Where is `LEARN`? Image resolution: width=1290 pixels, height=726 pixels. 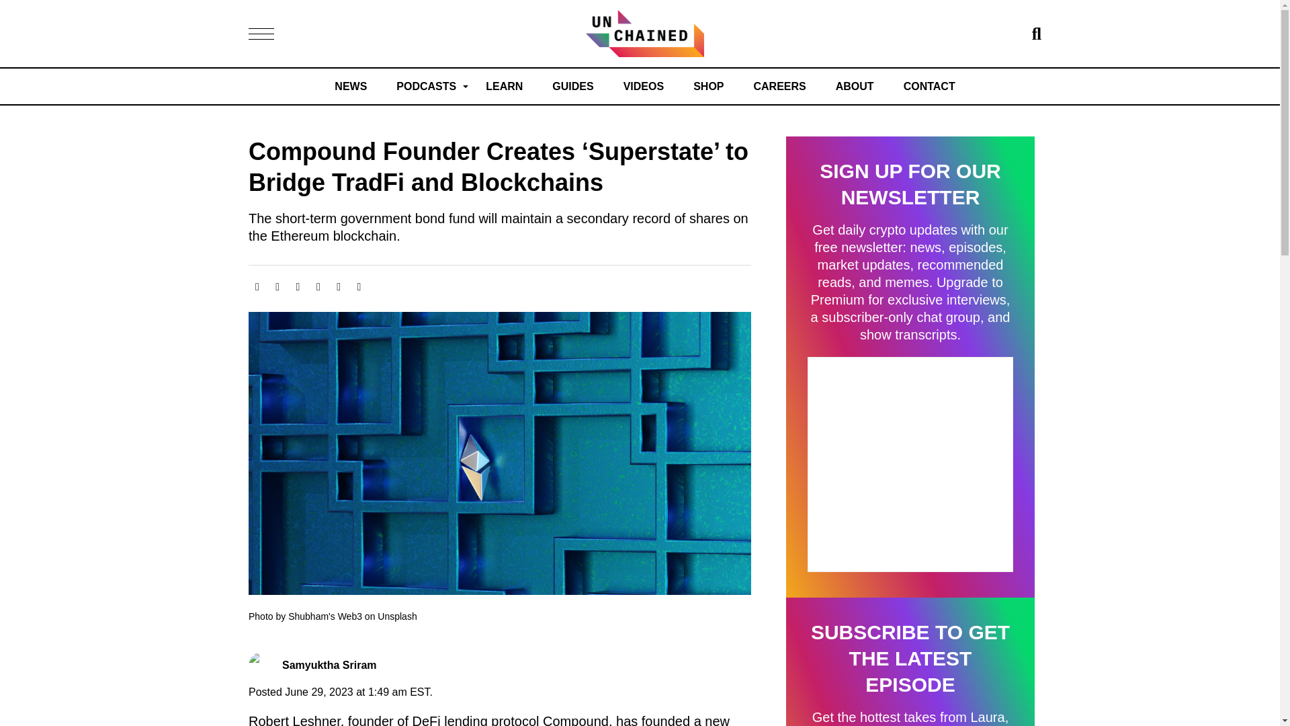 LEARN is located at coordinates (504, 86).